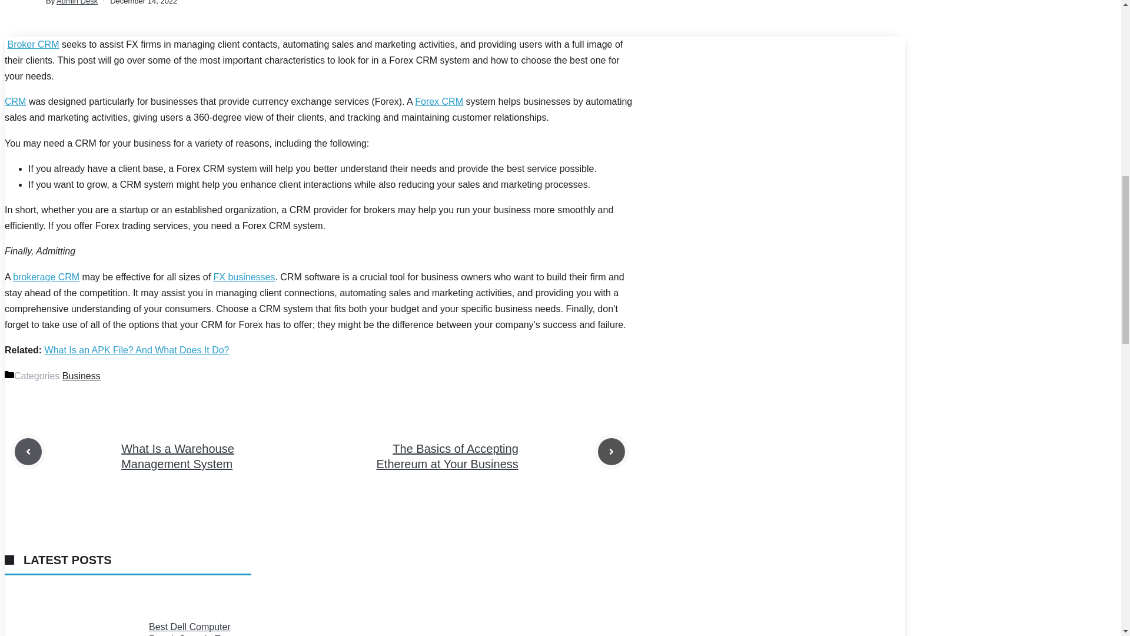 This screenshot has width=1130, height=636. Describe the element at coordinates (1092, 559) in the screenshot. I see `Scroll back to top` at that location.